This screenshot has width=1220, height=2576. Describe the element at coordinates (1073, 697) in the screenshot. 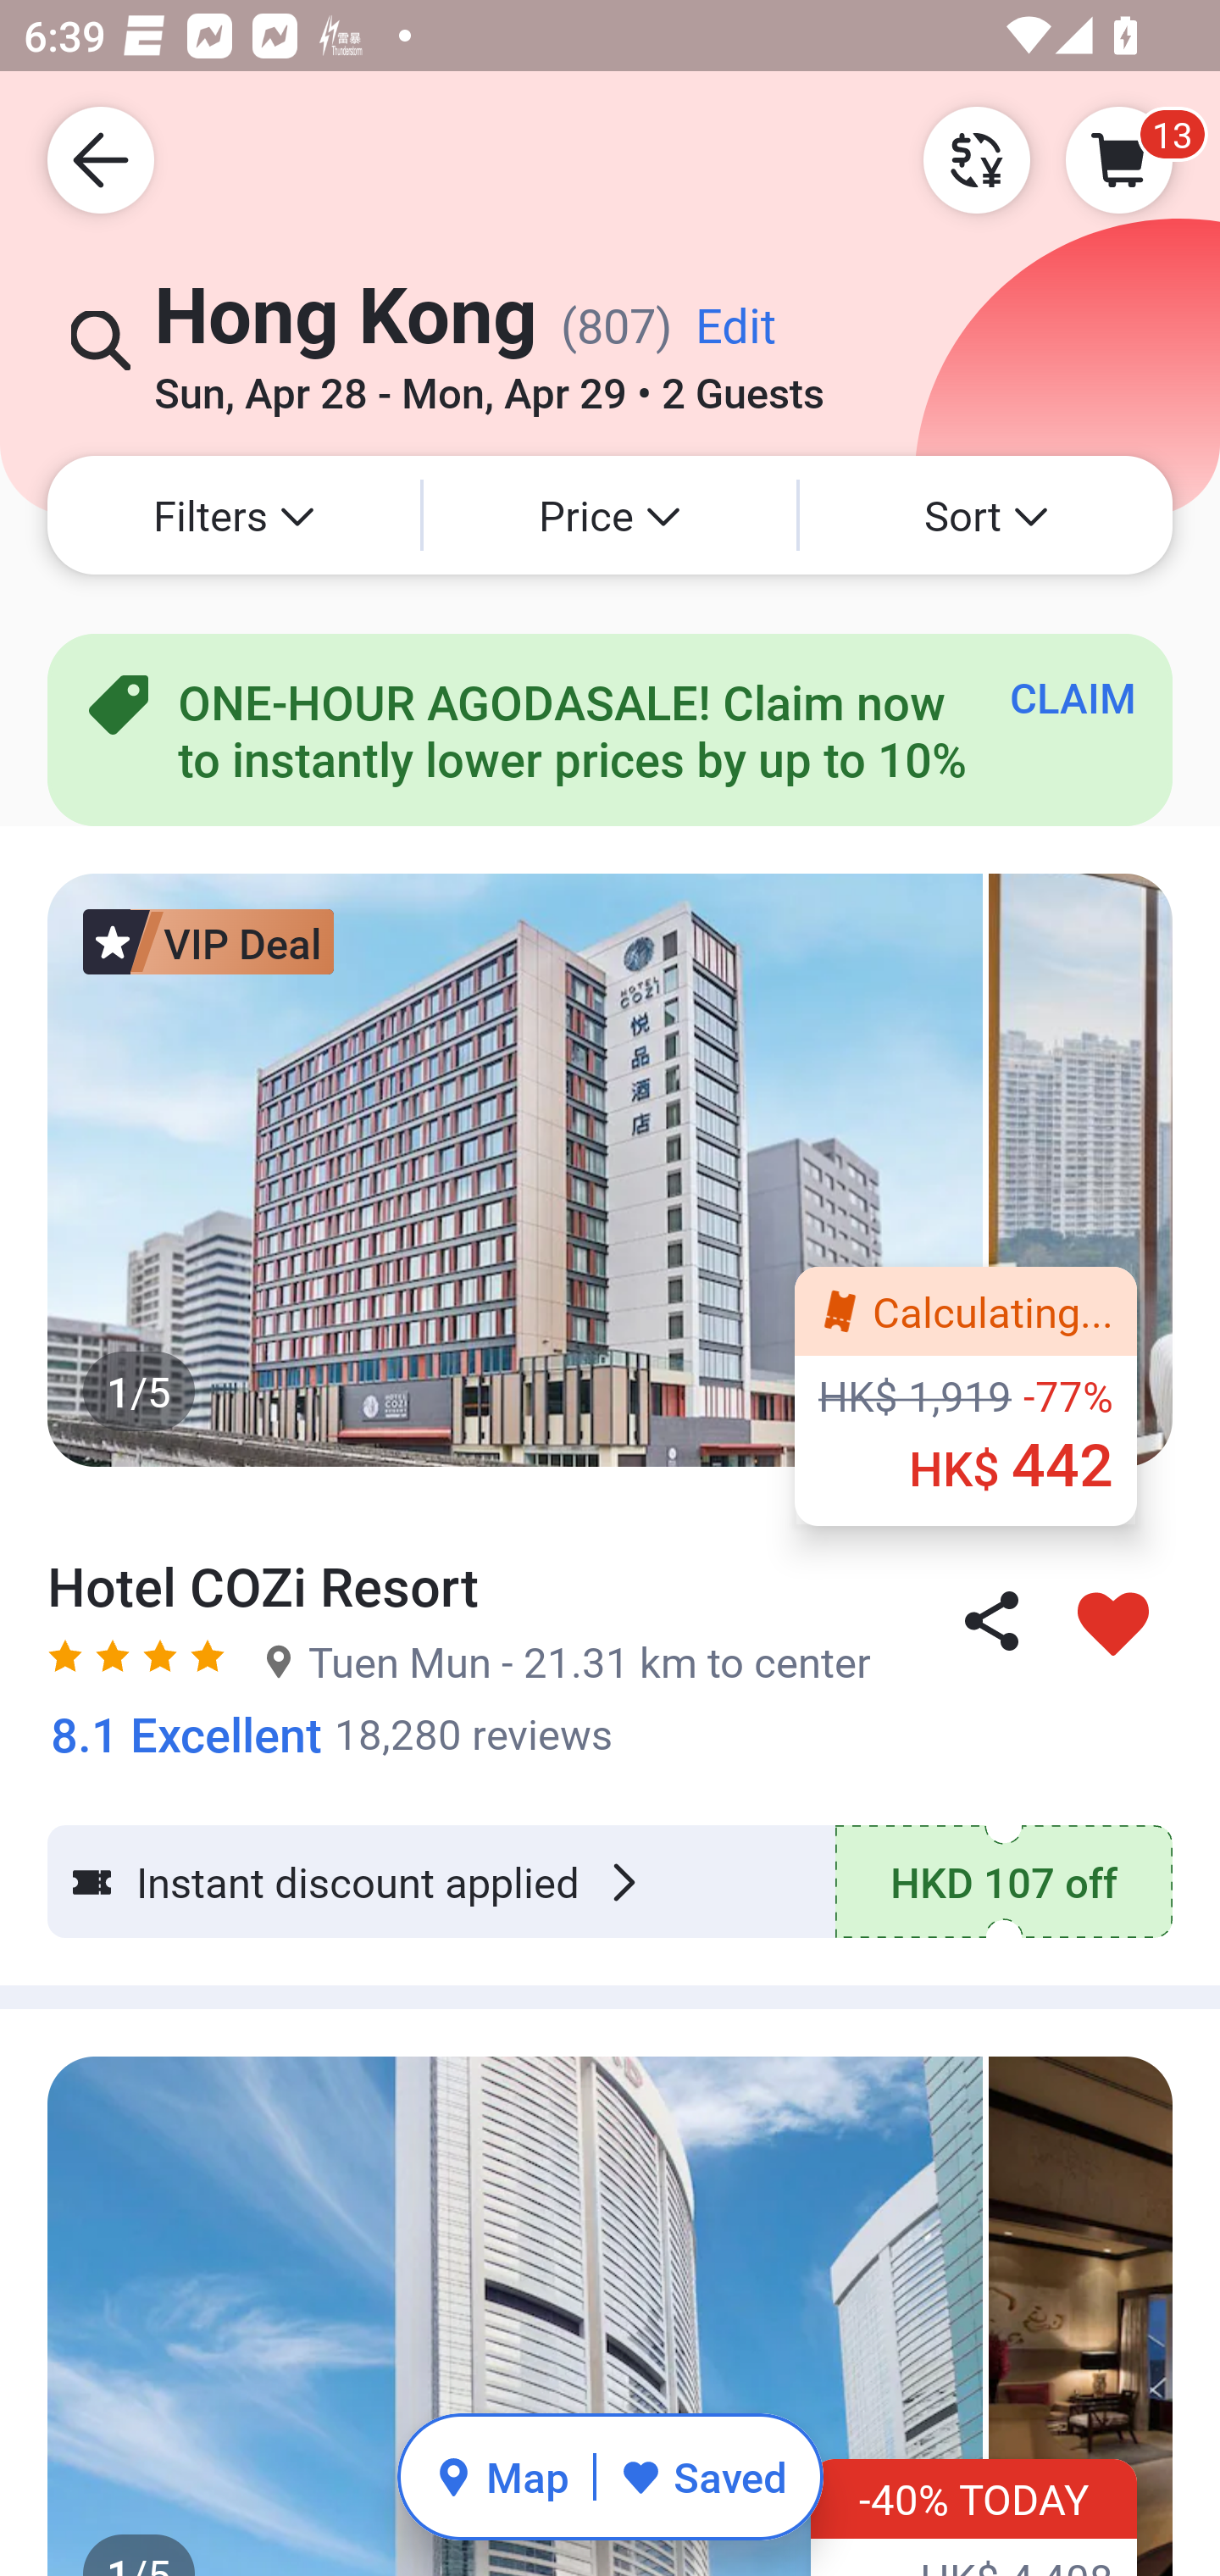

I see `CLAIM` at that location.